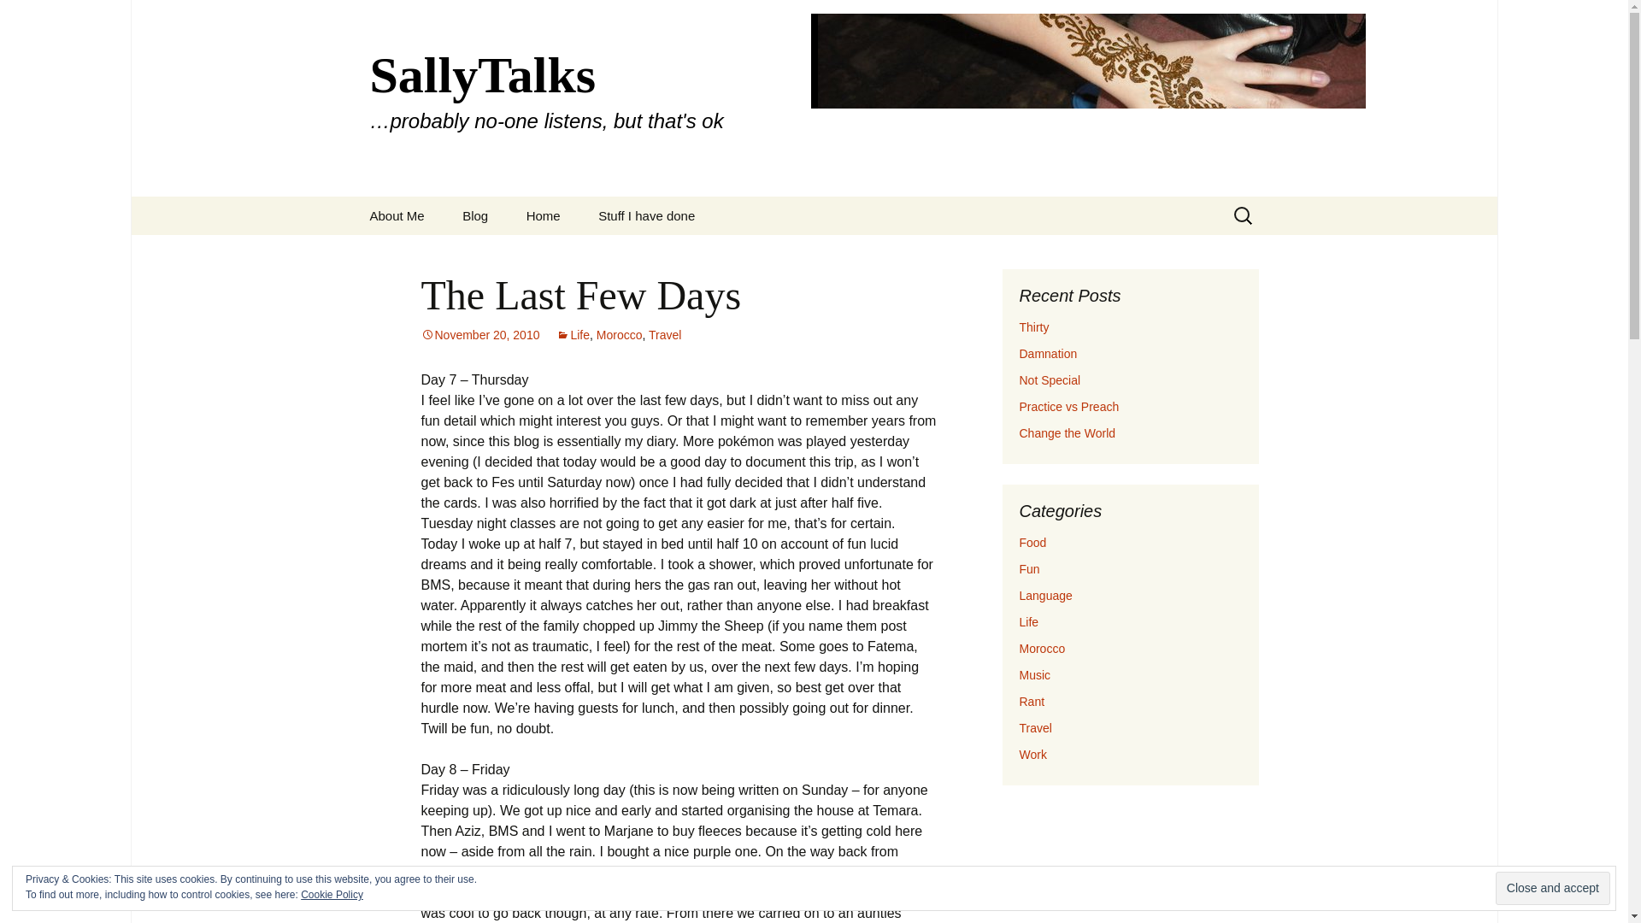  Describe the element at coordinates (1552, 888) in the screenshot. I see `Close and accept` at that location.